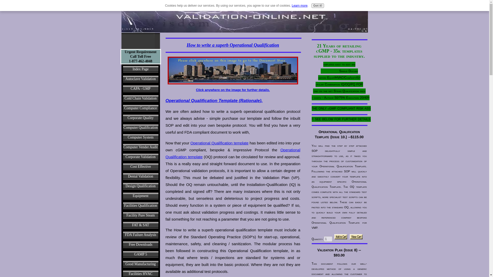 This screenshot has height=277, width=493. Describe the element at coordinates (140, 108) in the screenshot. I see `Computer Compliance annex 11` at that location.